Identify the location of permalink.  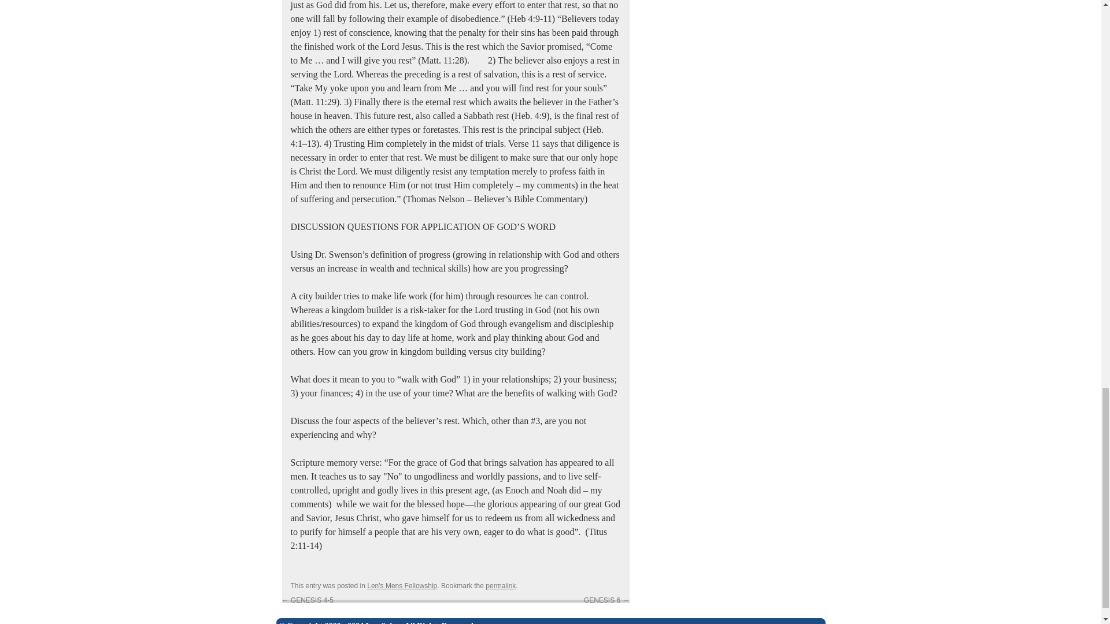
(501, 585).